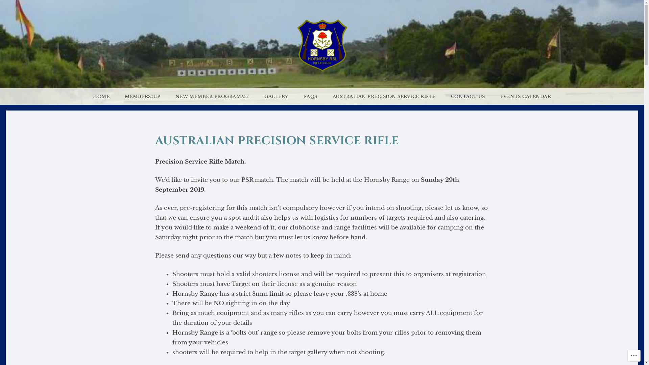 Image resolution: width=649 pixels, height=365 pixels. What do you see at coordinates (277, 97) in the screenshot?
I see `GALLERY` at bounding box center [277, 97].